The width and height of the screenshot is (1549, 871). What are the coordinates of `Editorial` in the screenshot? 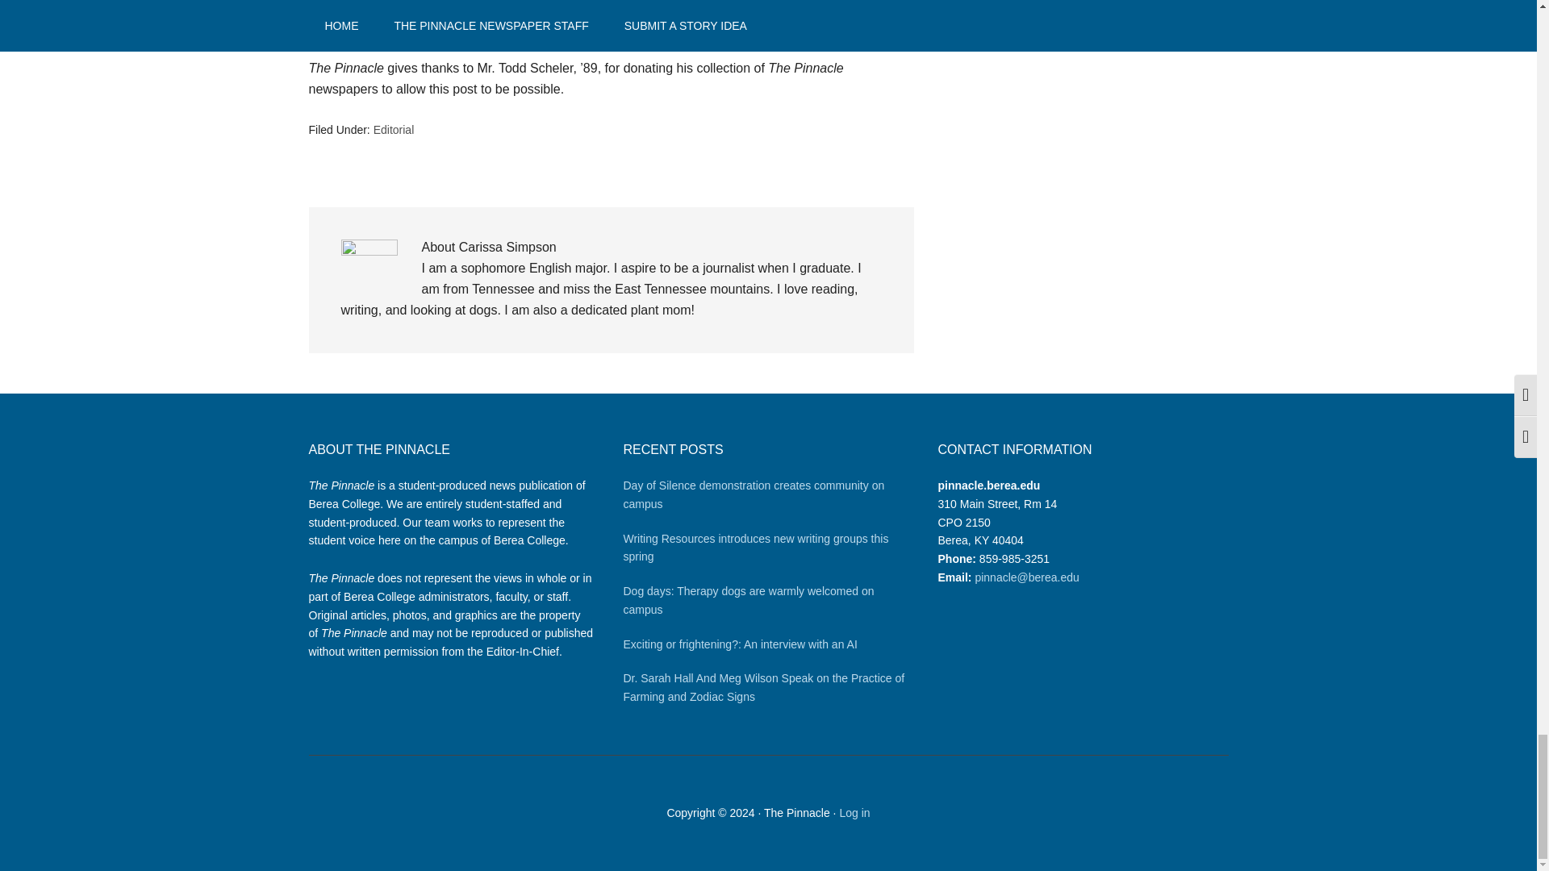 It's located at (394, 129).